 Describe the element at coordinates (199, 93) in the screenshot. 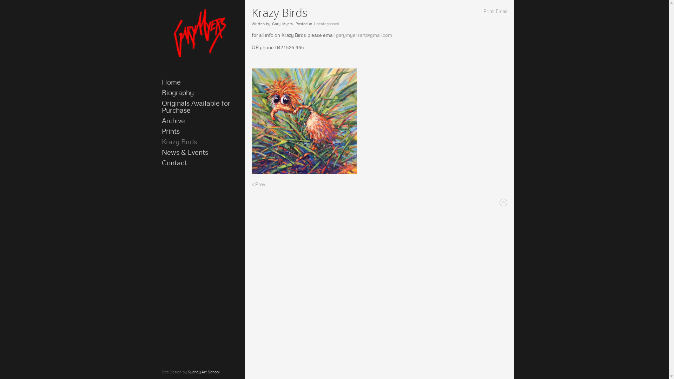

I see `Biography` at that location.